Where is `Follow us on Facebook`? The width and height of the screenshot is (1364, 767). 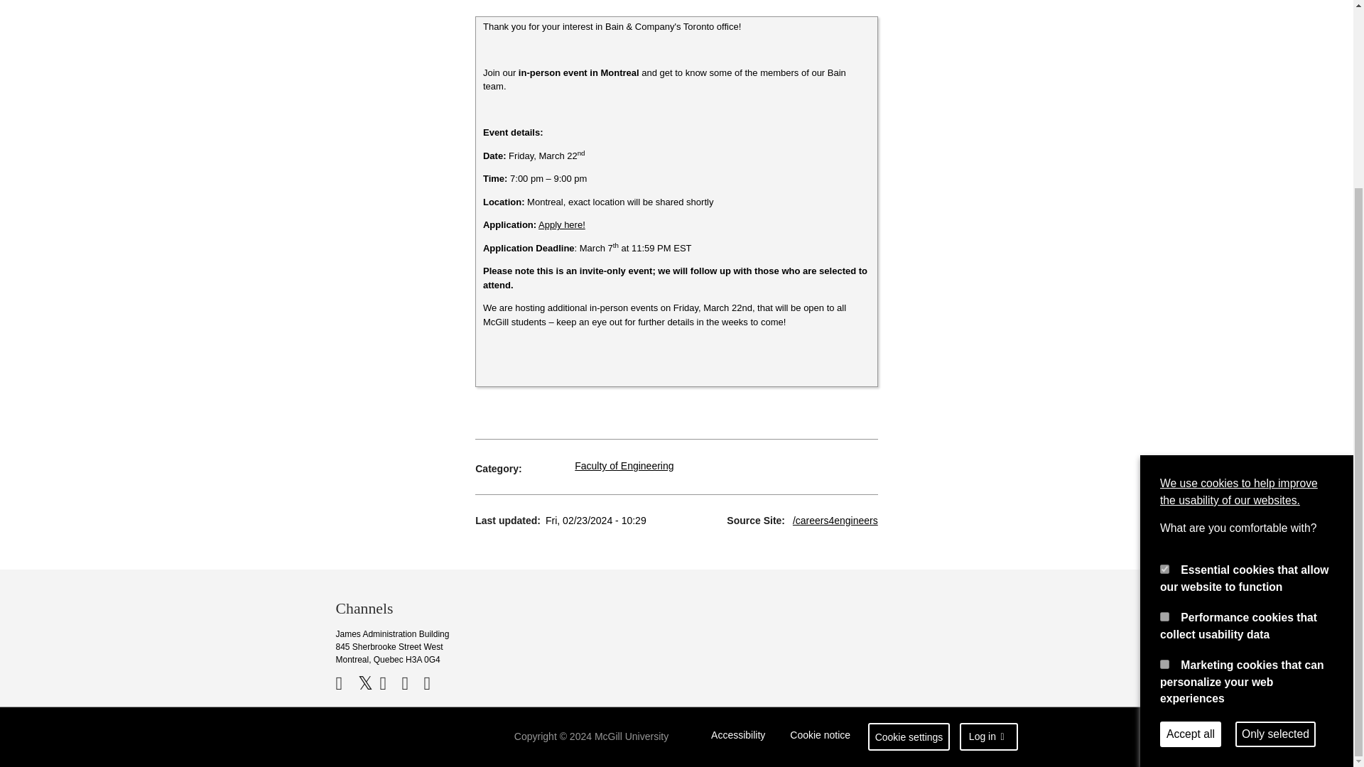 Follow us on Facebook is located at coordinates (345, 683).